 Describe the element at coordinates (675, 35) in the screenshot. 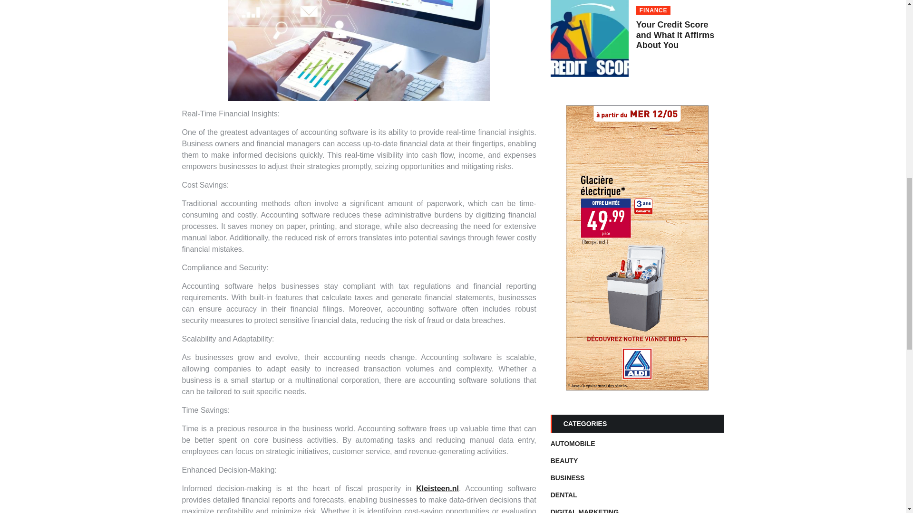

I see `Your Credit Score and What It Affirms About You` at that location.